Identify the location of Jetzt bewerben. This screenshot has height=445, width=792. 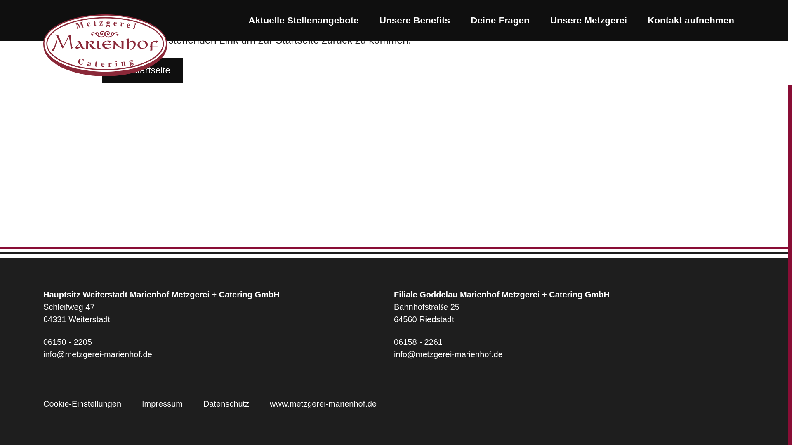
(332, 356).